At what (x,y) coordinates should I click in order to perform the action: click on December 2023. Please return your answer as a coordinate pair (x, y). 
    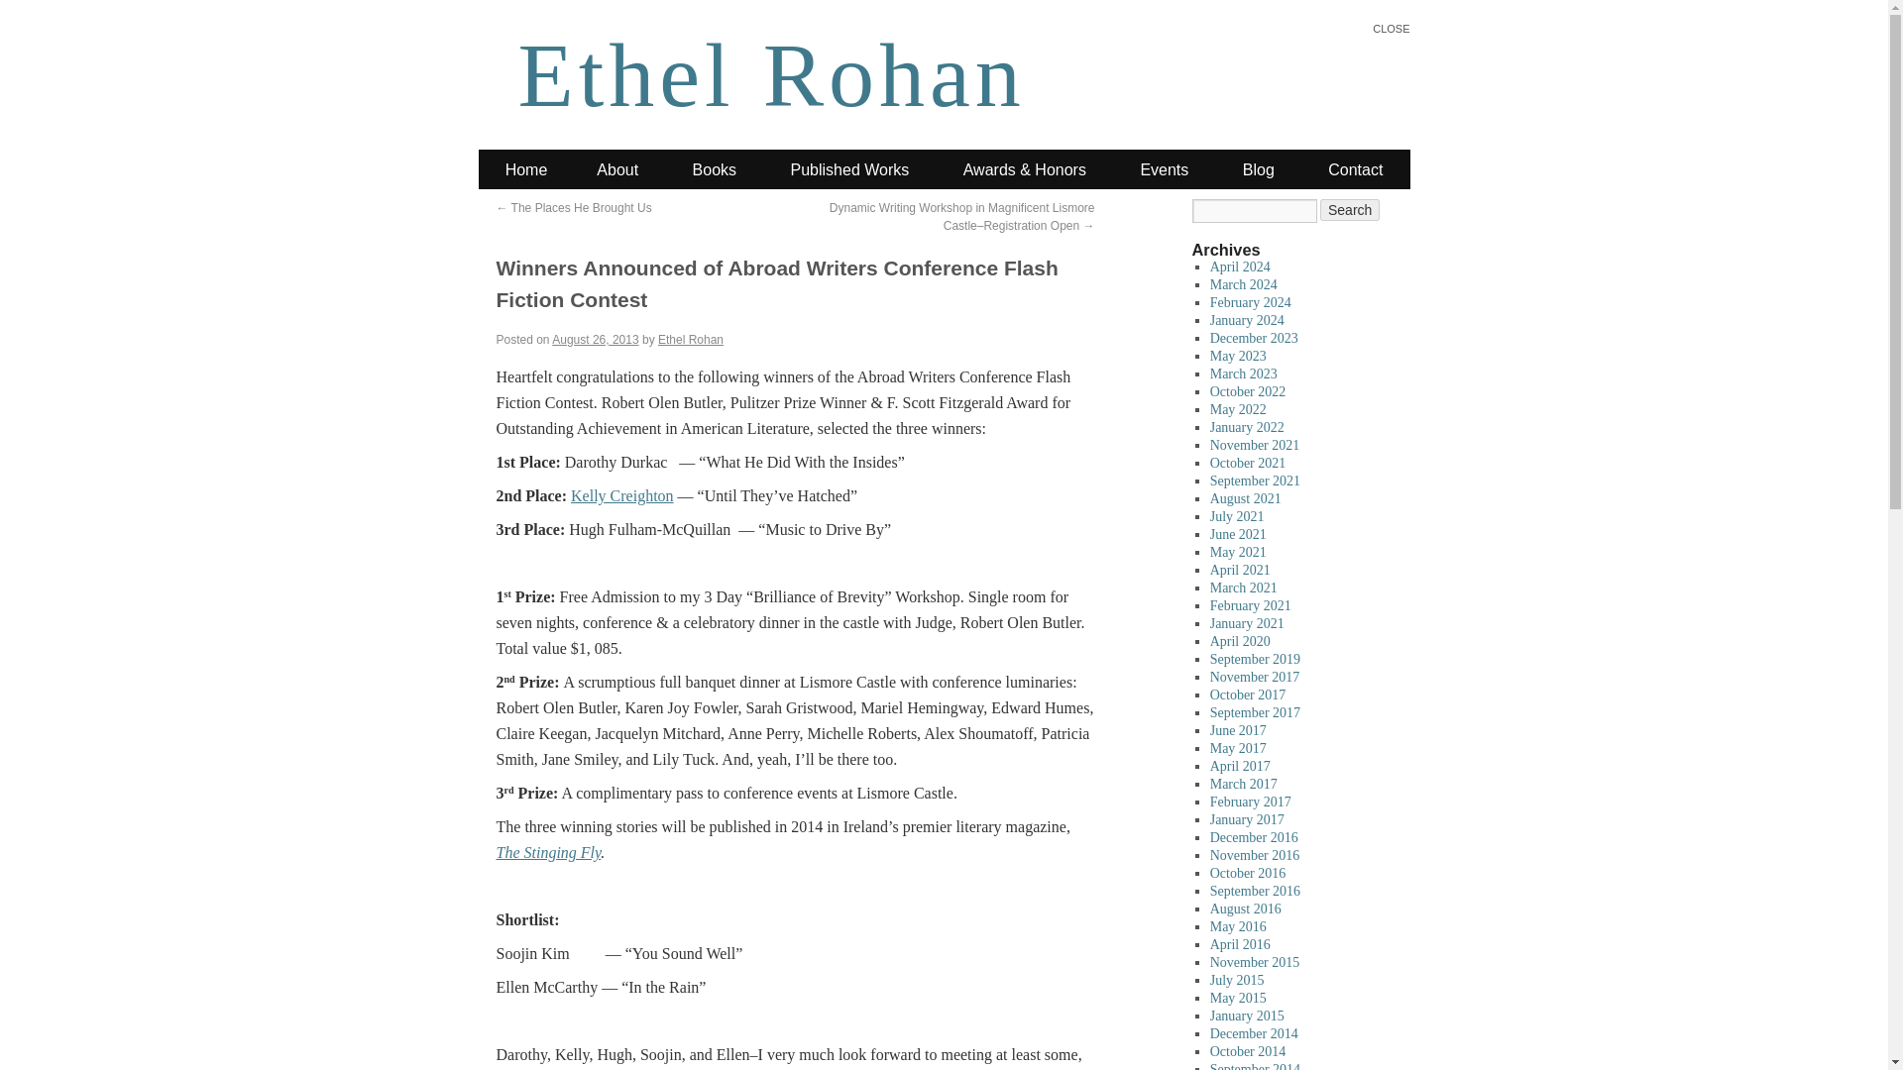
    Looking at the image, I should click on (1254, 337).